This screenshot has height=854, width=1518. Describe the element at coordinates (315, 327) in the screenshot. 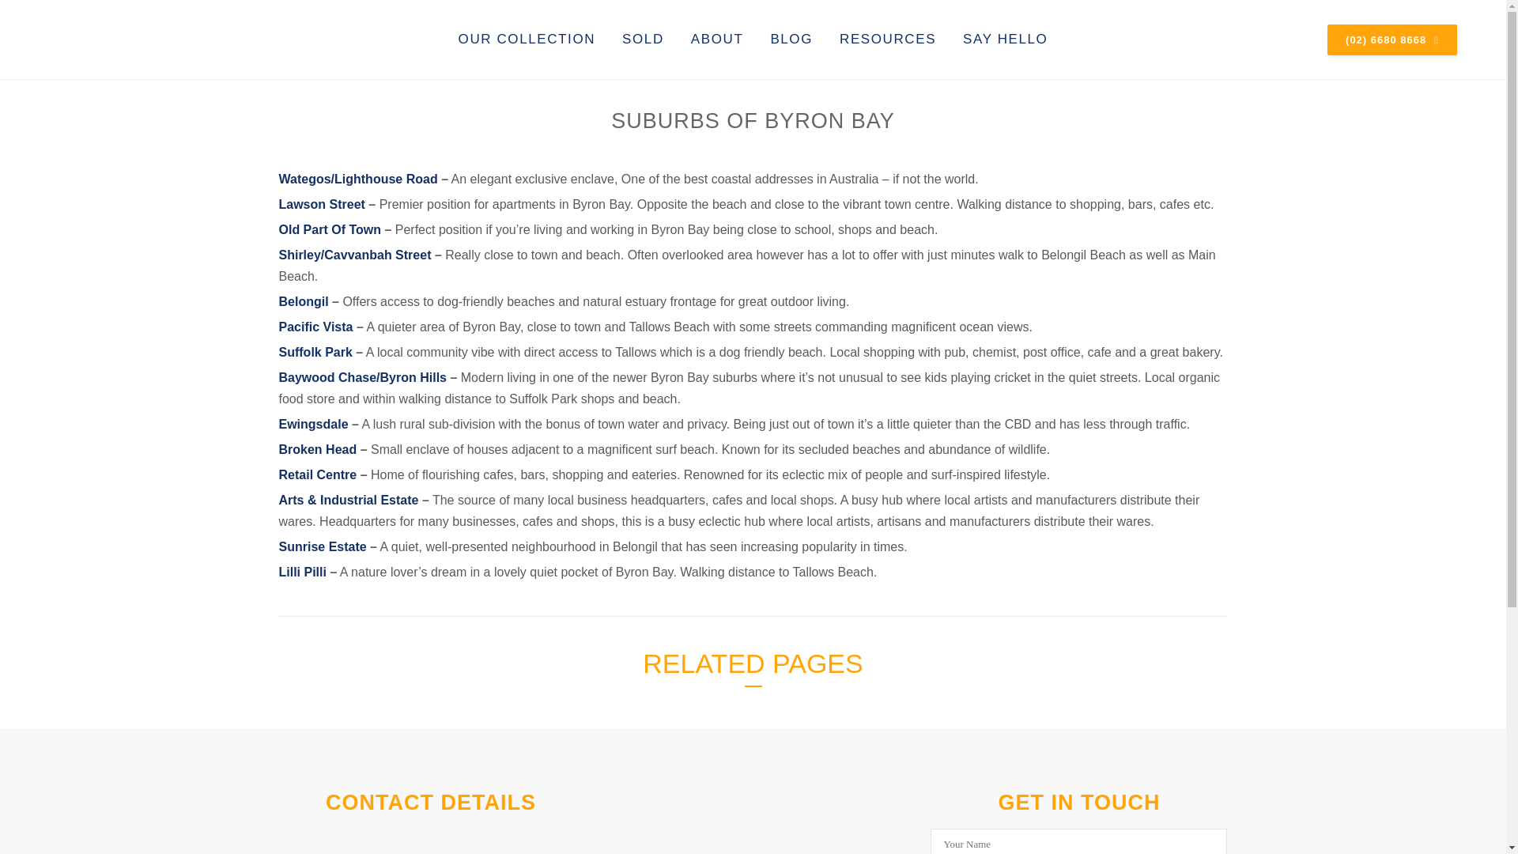

I see `Pacific Vista` at that location.